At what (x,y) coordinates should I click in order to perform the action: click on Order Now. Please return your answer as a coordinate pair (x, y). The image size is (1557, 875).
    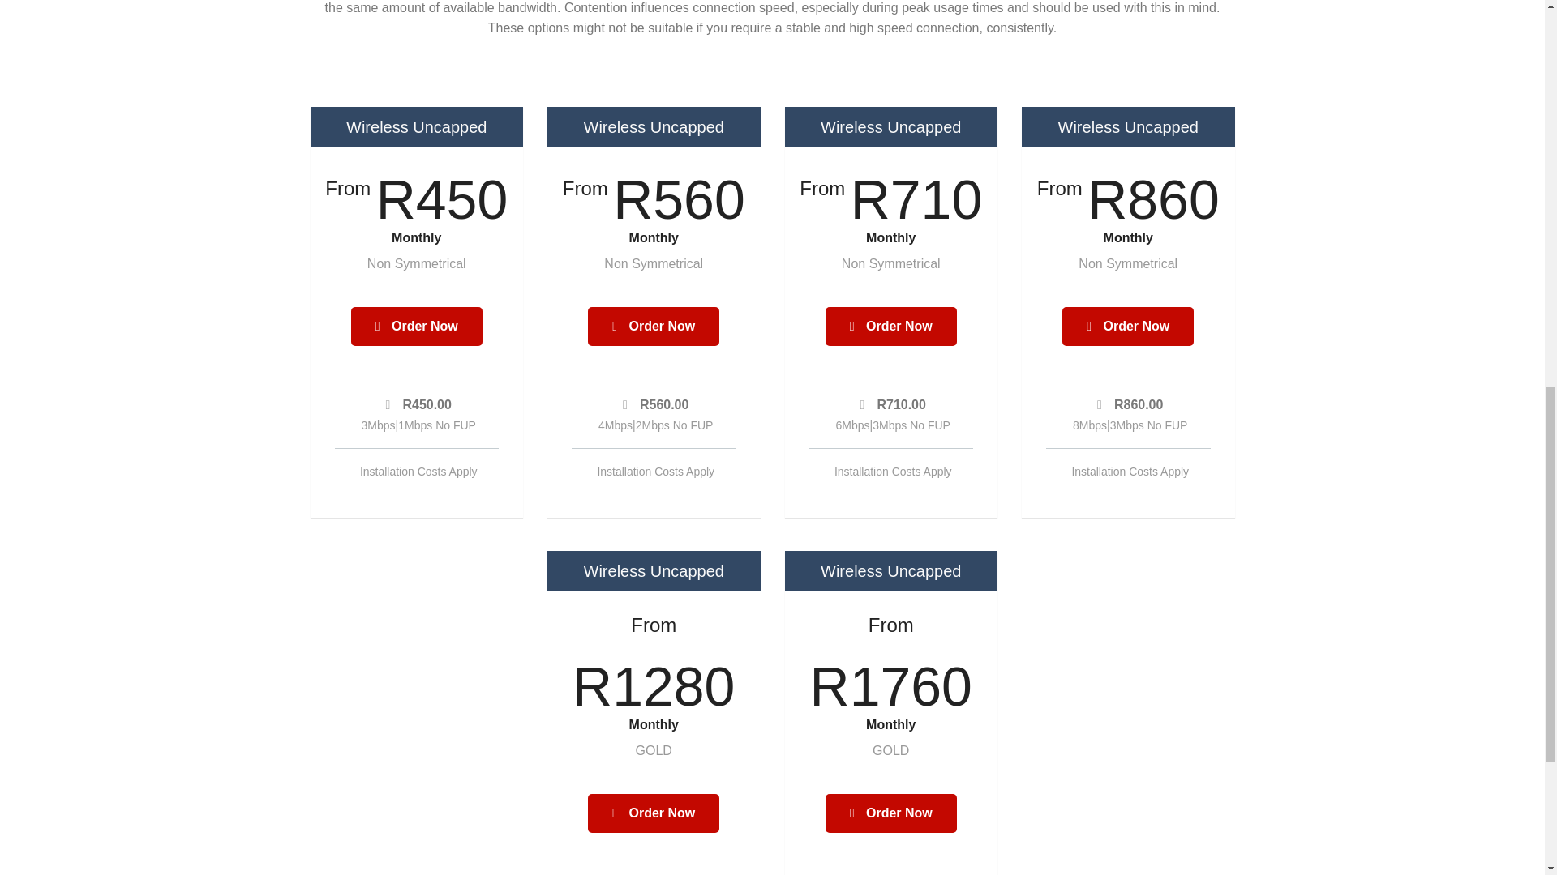
    Looking at the image, I should click on (654, 813).